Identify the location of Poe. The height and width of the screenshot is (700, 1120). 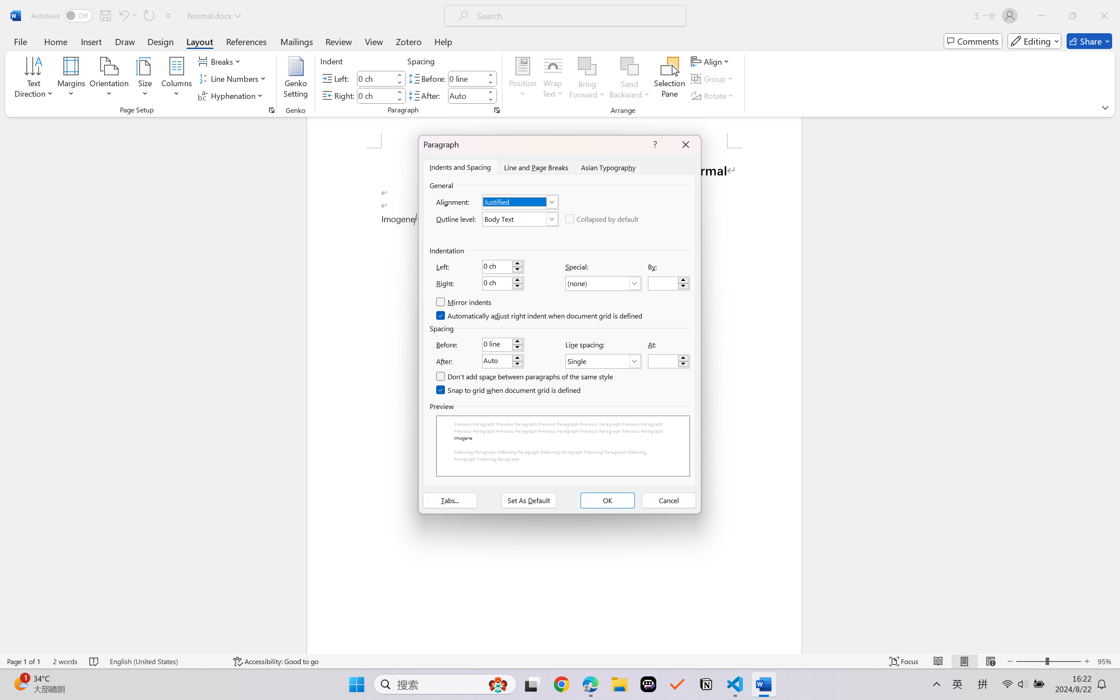
(648, 684).